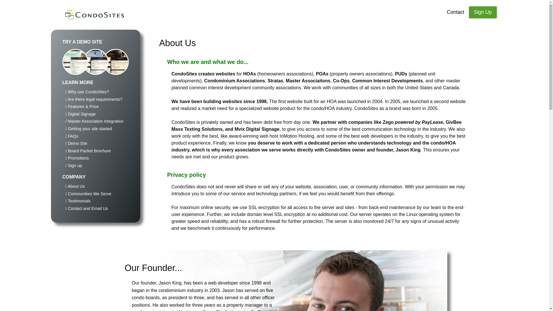  I want to click on Promotions, so click(77, 158).